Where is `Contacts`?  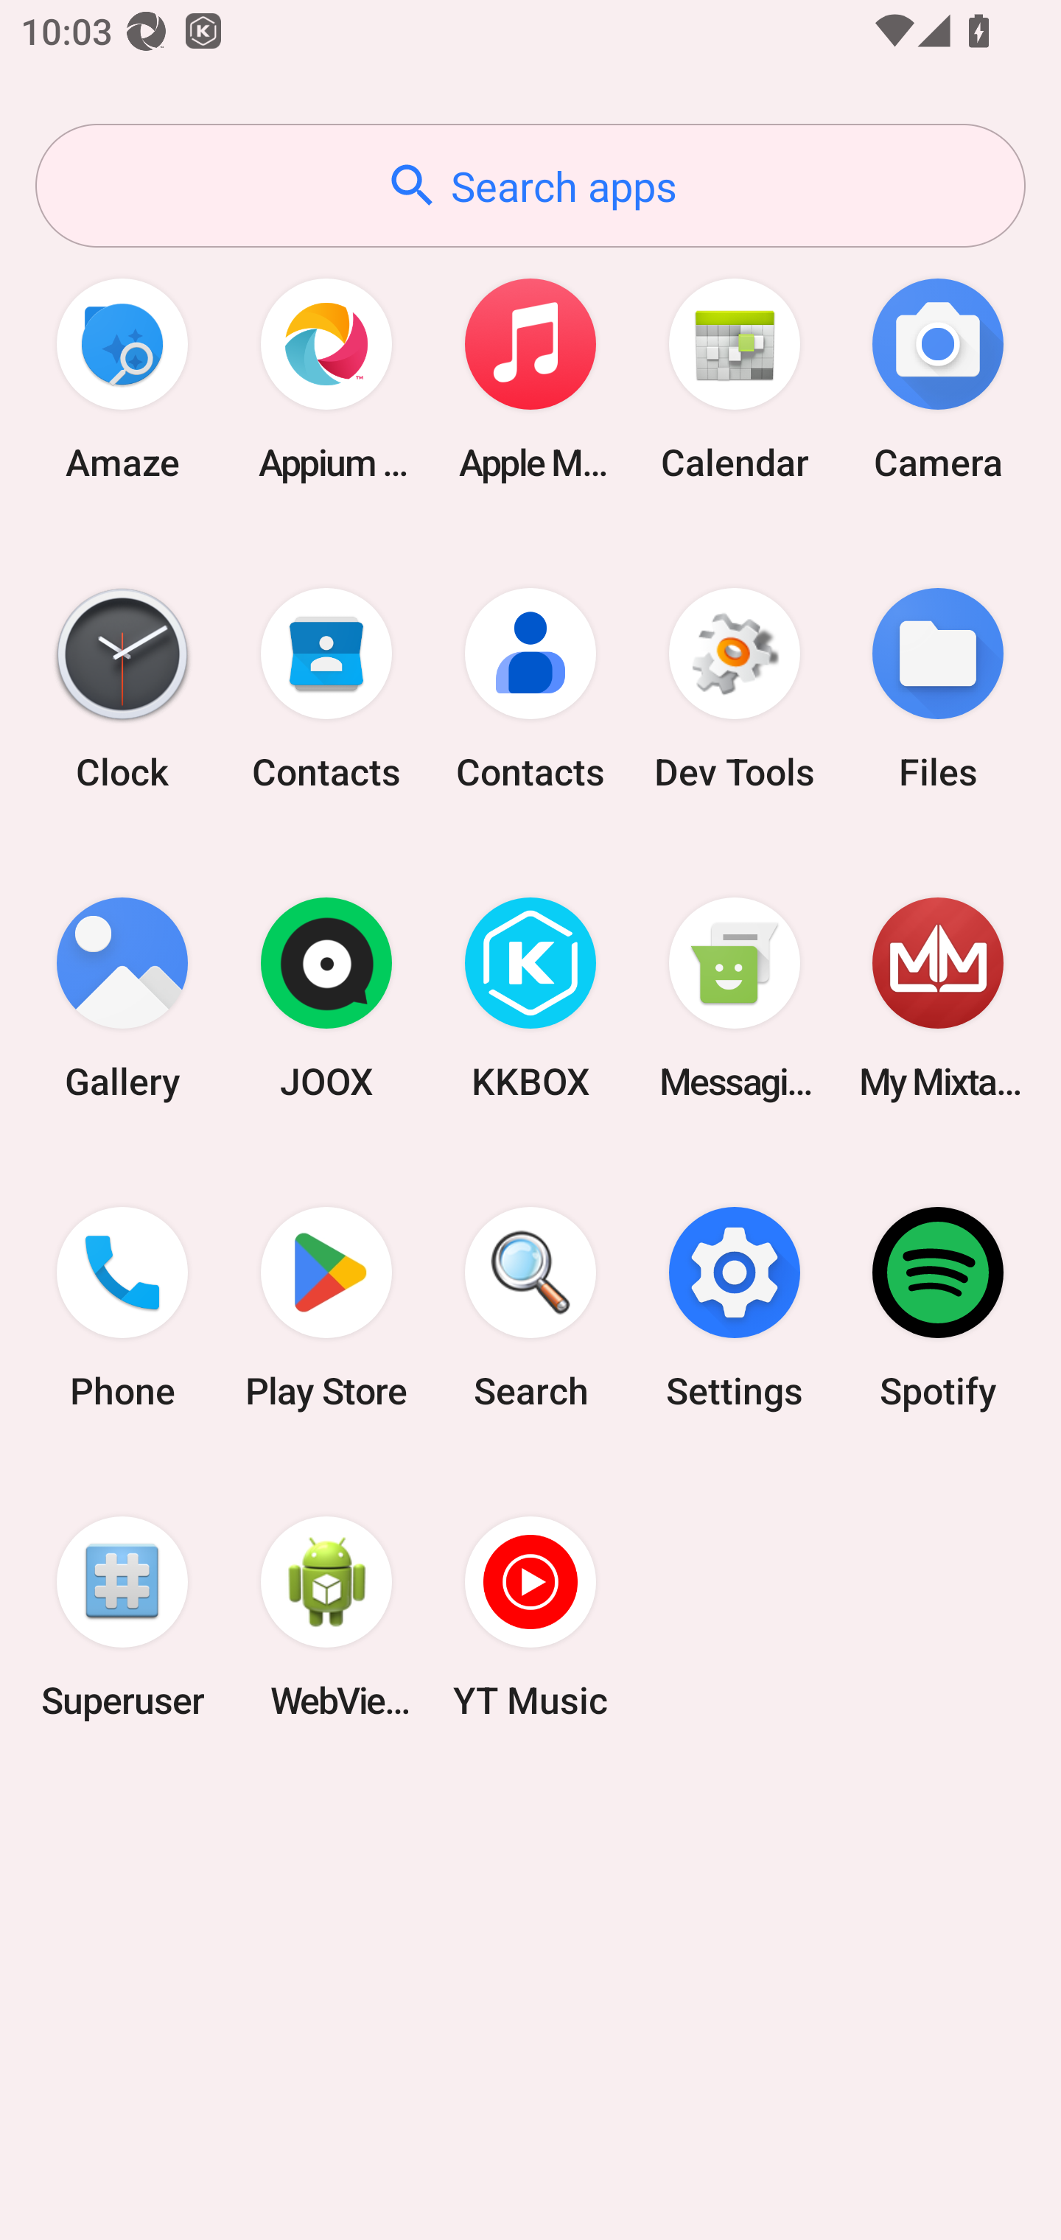
Contacts is located at coordinates (530, 688).